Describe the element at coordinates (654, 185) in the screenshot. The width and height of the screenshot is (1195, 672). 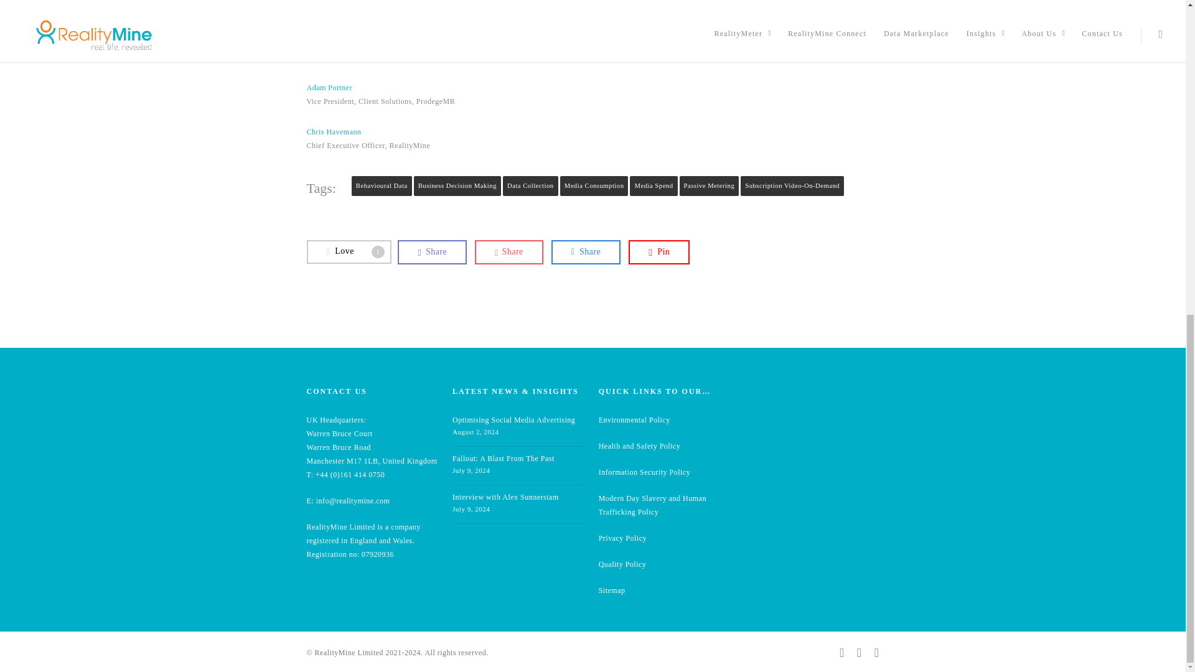
I see `Media Spend` at that location.